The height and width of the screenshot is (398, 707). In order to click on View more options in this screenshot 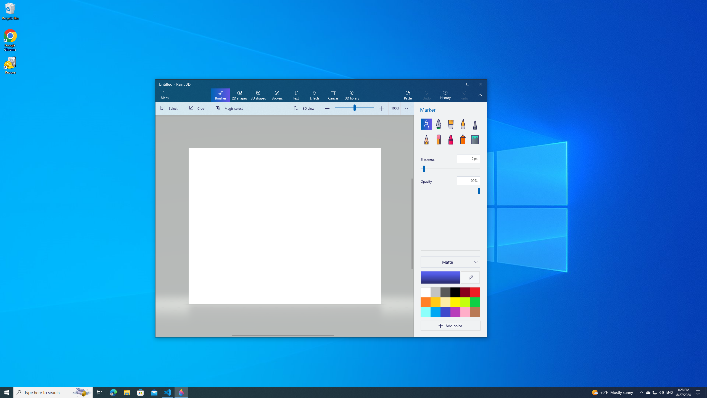, I will do `click(408, 108)`.